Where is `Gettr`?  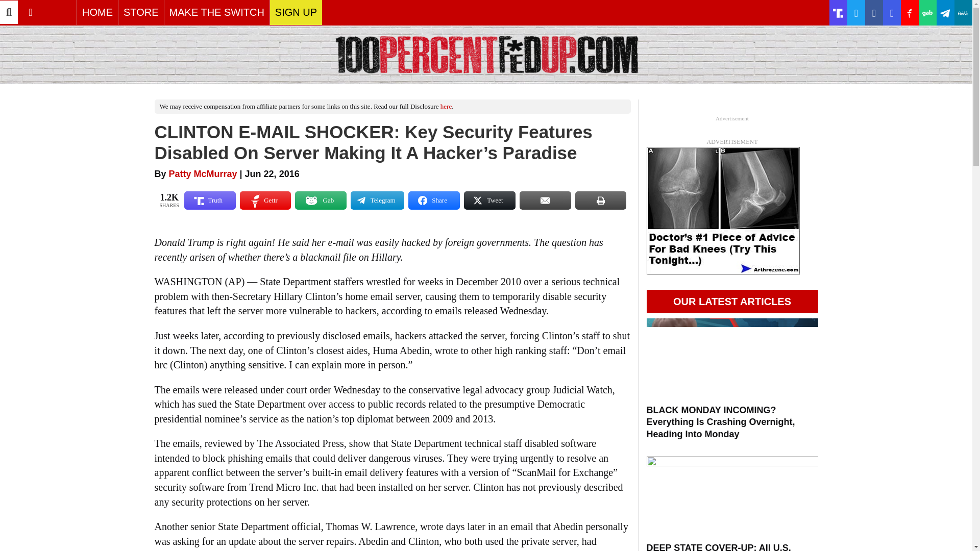 Gettr is located at coordinates (265, 200).